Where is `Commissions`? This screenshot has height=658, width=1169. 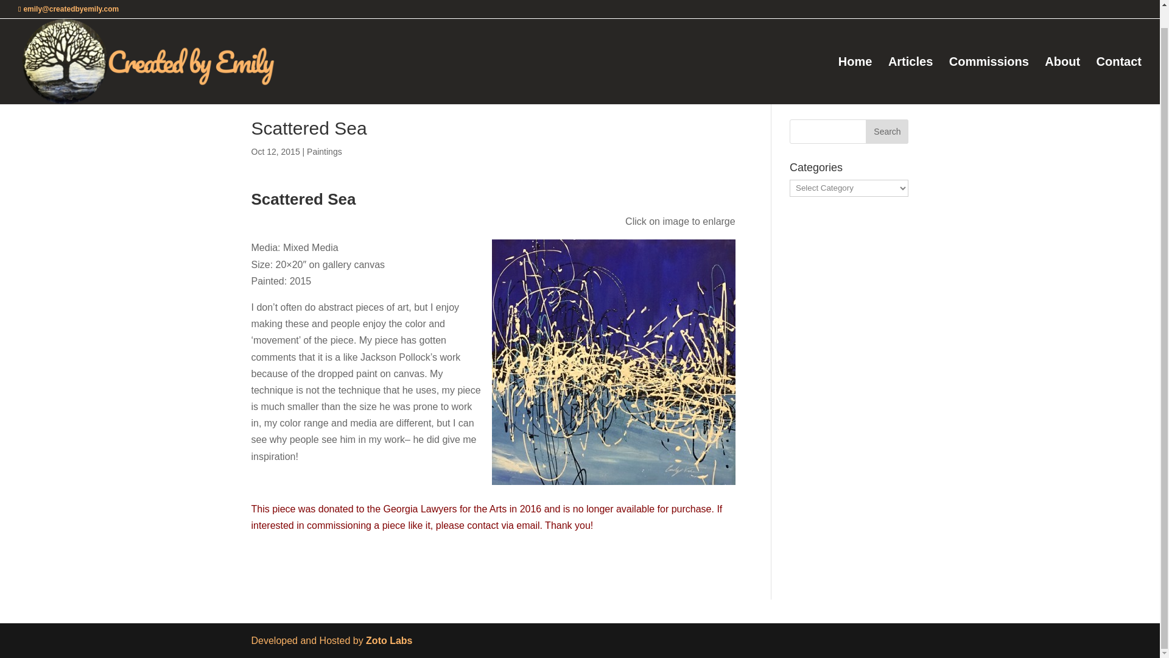 Commissions is located at coordinates (989, 60).